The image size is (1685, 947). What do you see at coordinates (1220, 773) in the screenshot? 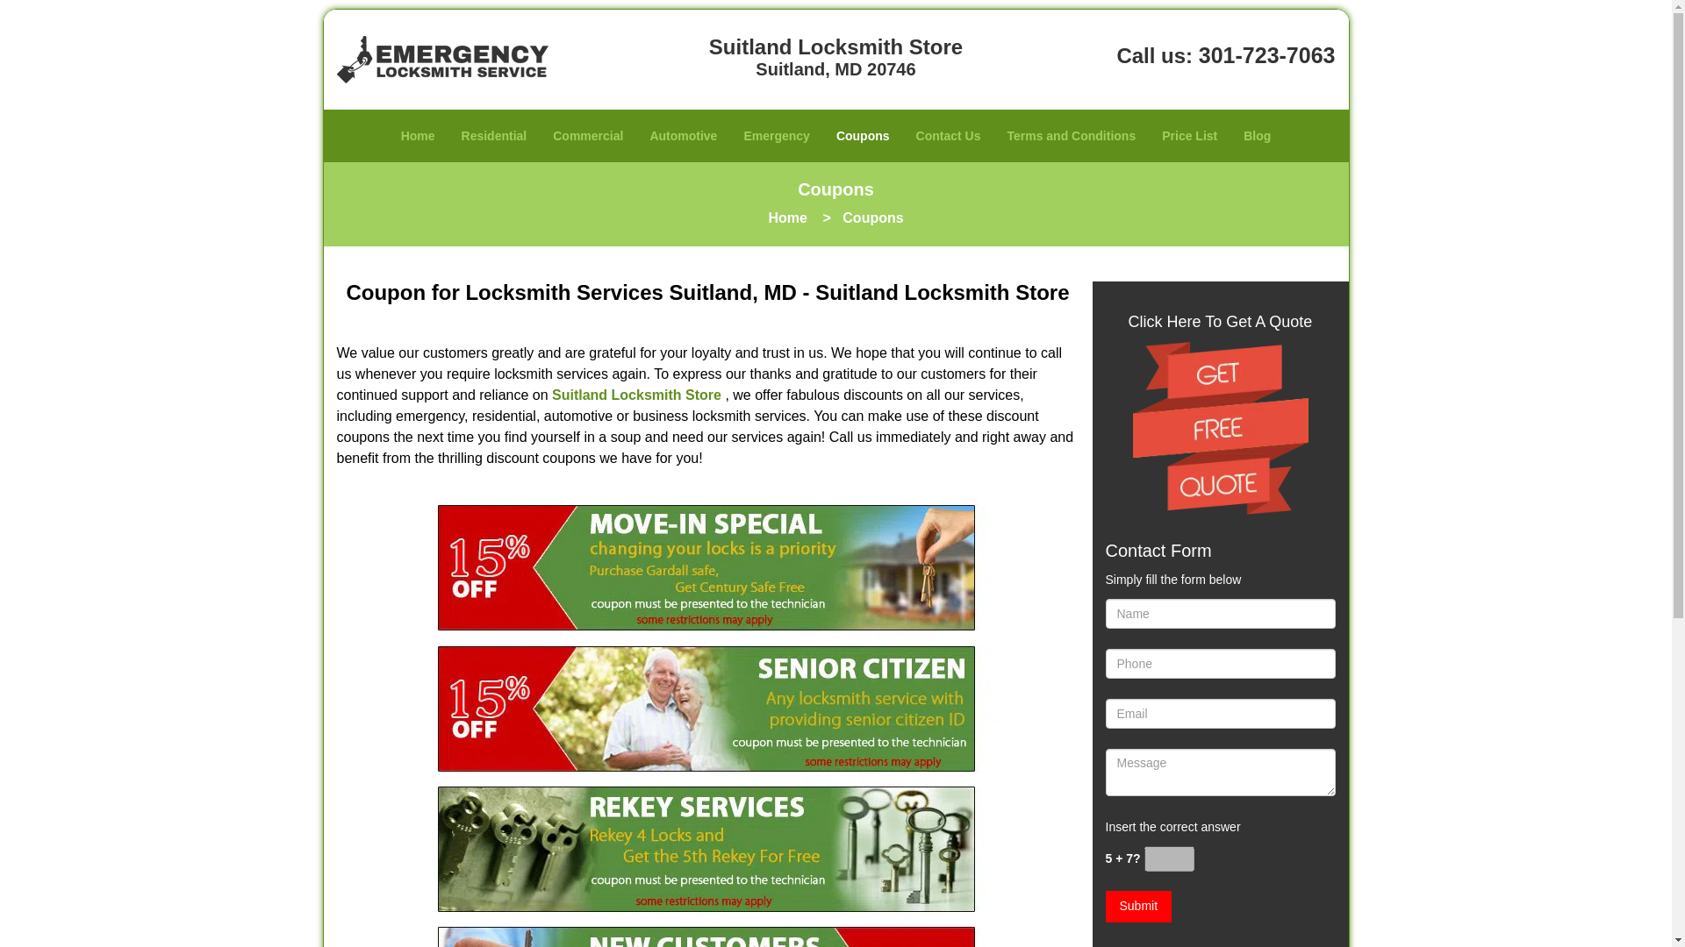
I see `Message Field require` at bounding box center [1220, 773].